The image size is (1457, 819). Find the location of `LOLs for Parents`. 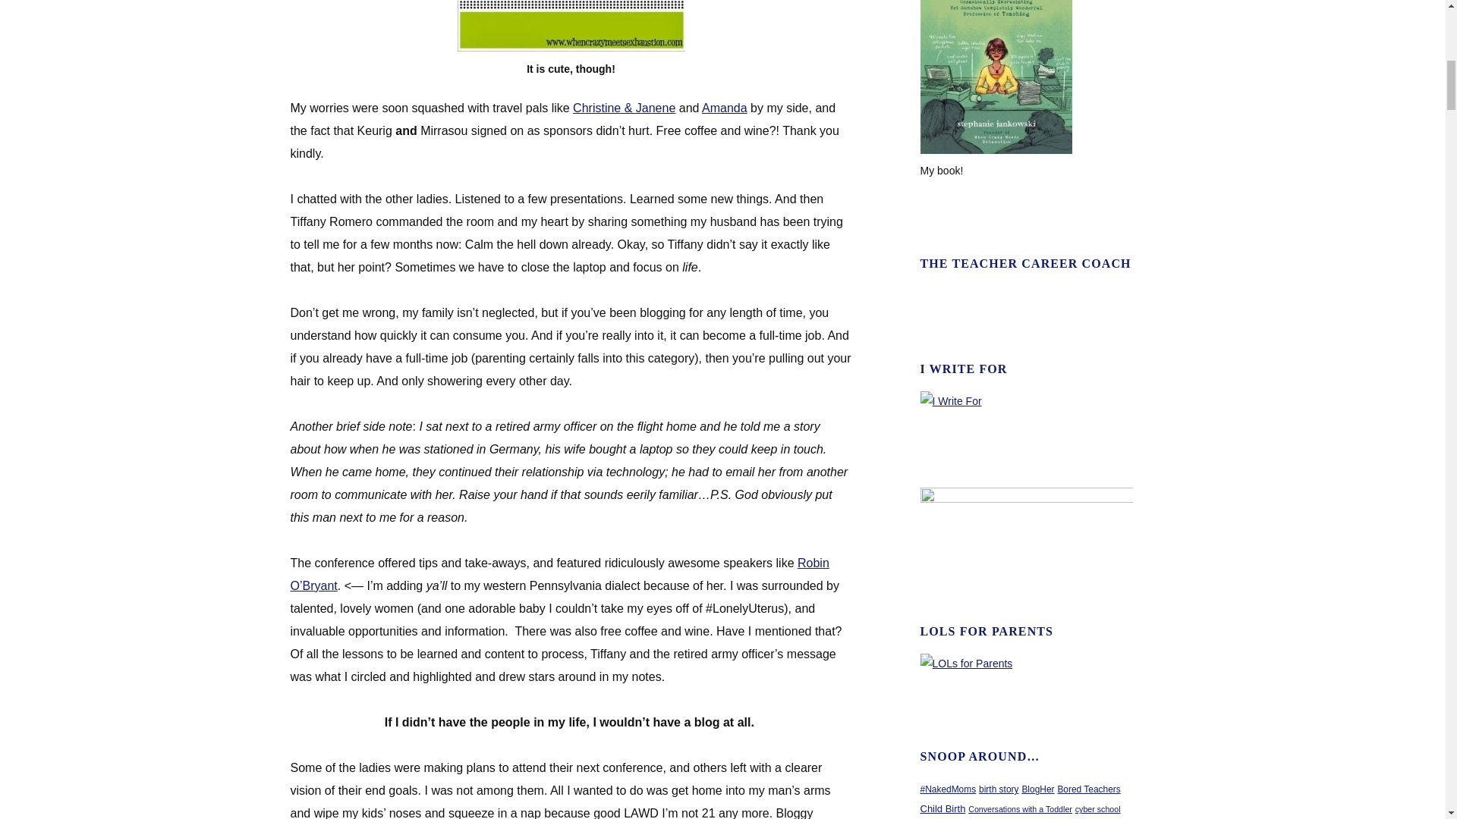

LOLs for Parents is located at coordinates (967, 664).